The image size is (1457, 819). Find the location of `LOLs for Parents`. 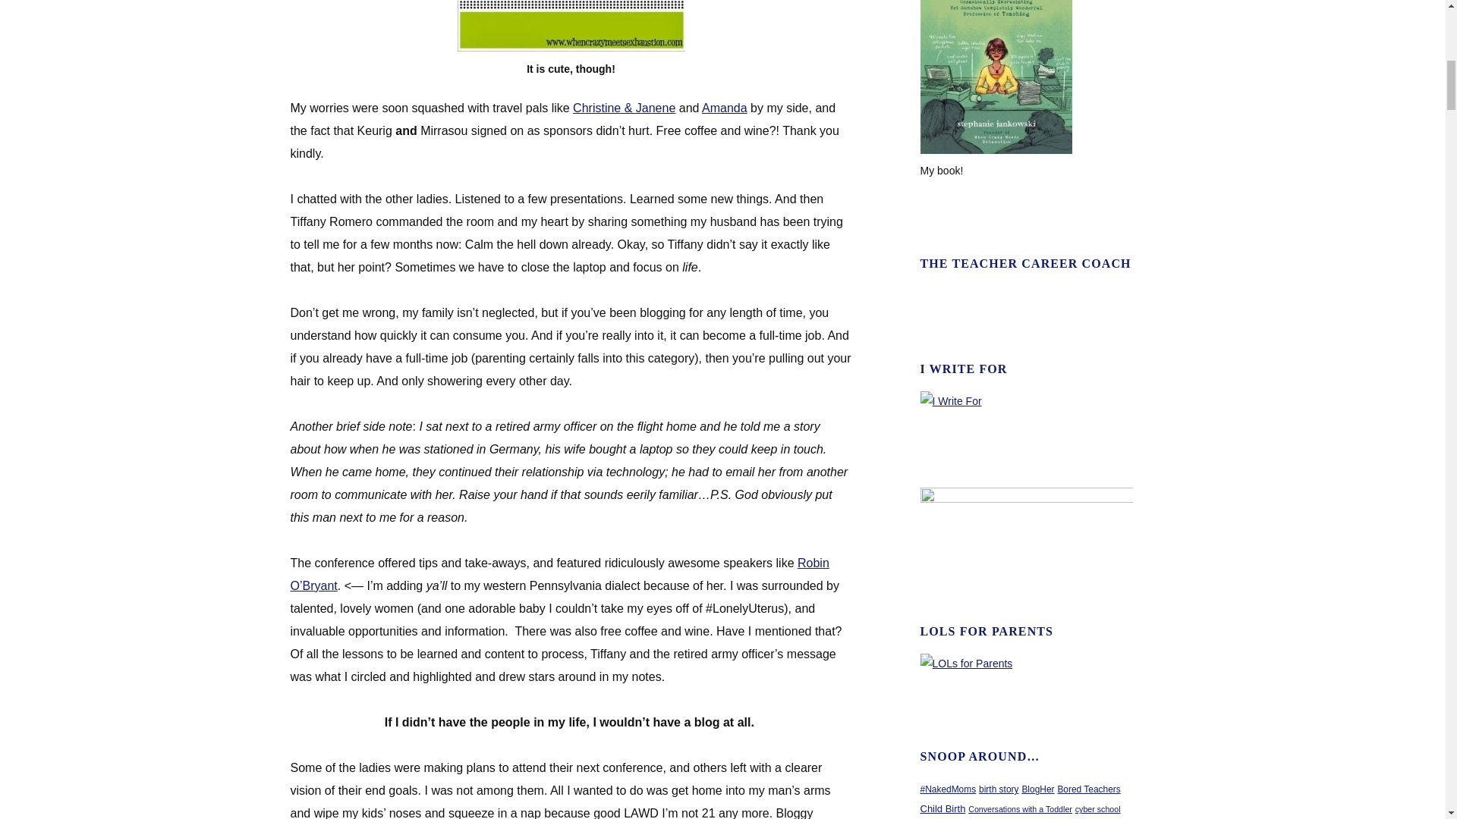

LOLs for Parents is located at coordinates (967, 664).